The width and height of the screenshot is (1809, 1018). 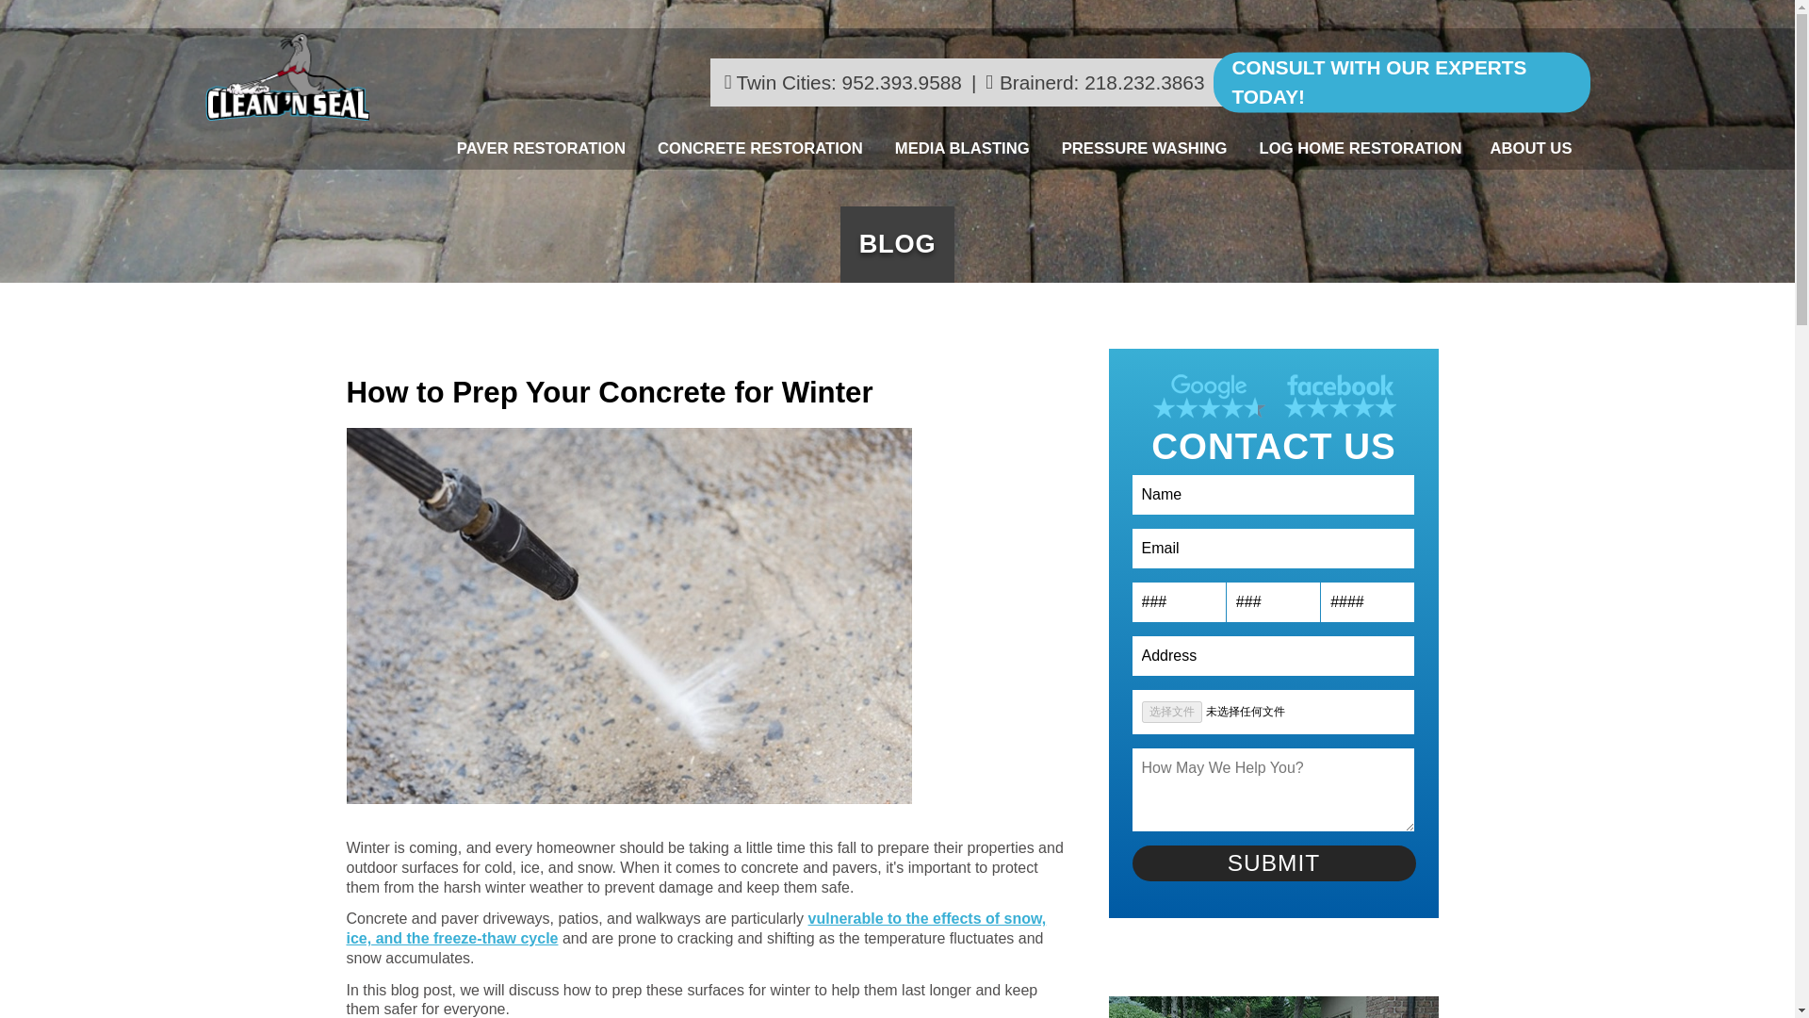 What do you see at coordinates (854, 82) in the screenshot?
I see `Call Now` at bounding box center [854, 82].